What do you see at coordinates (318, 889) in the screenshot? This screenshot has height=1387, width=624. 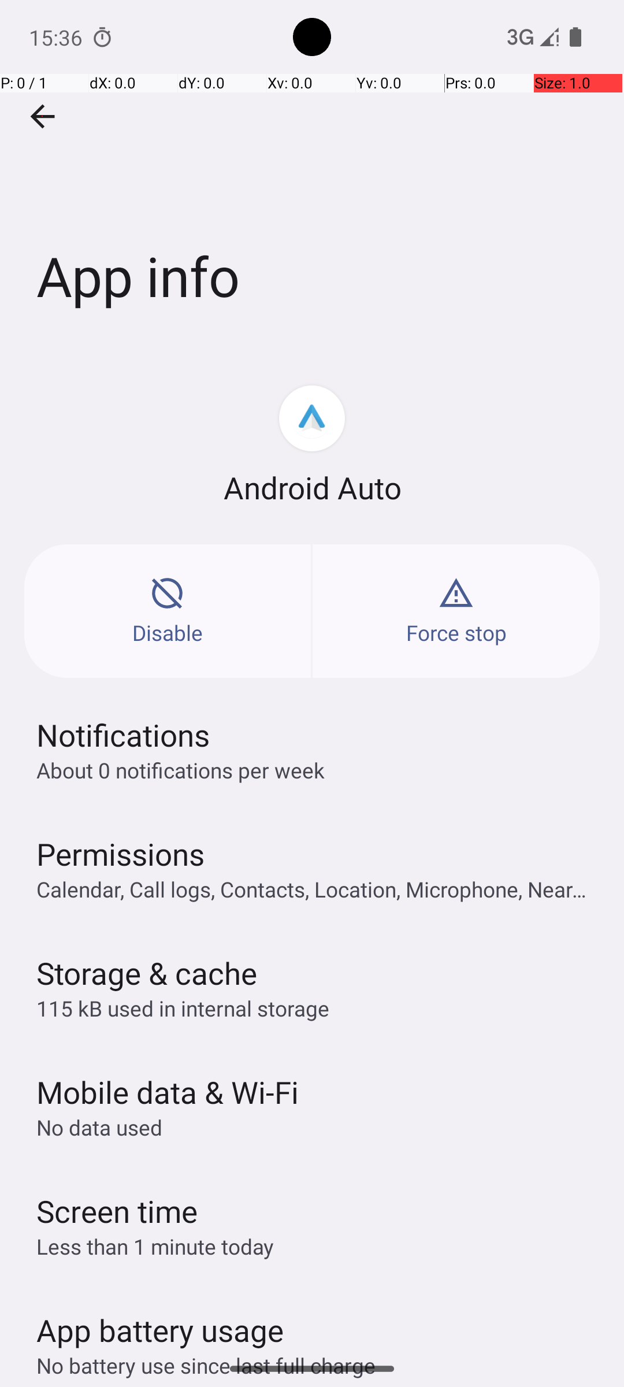 I see `Calendar, Call logs, Contacts, Location, Microphone, Nearby devices, Notifications, Phone, and SMS` at bounding box center [318, 889].